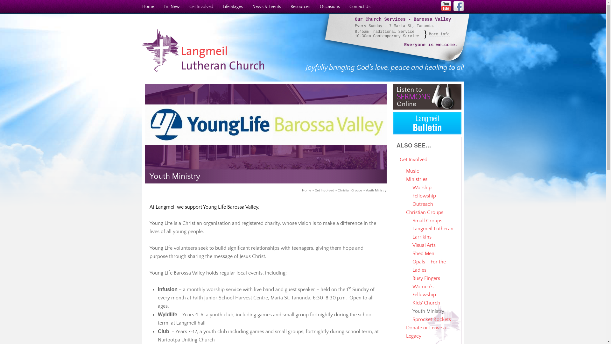  I want to click on Christian Groups, so click(350, 190).